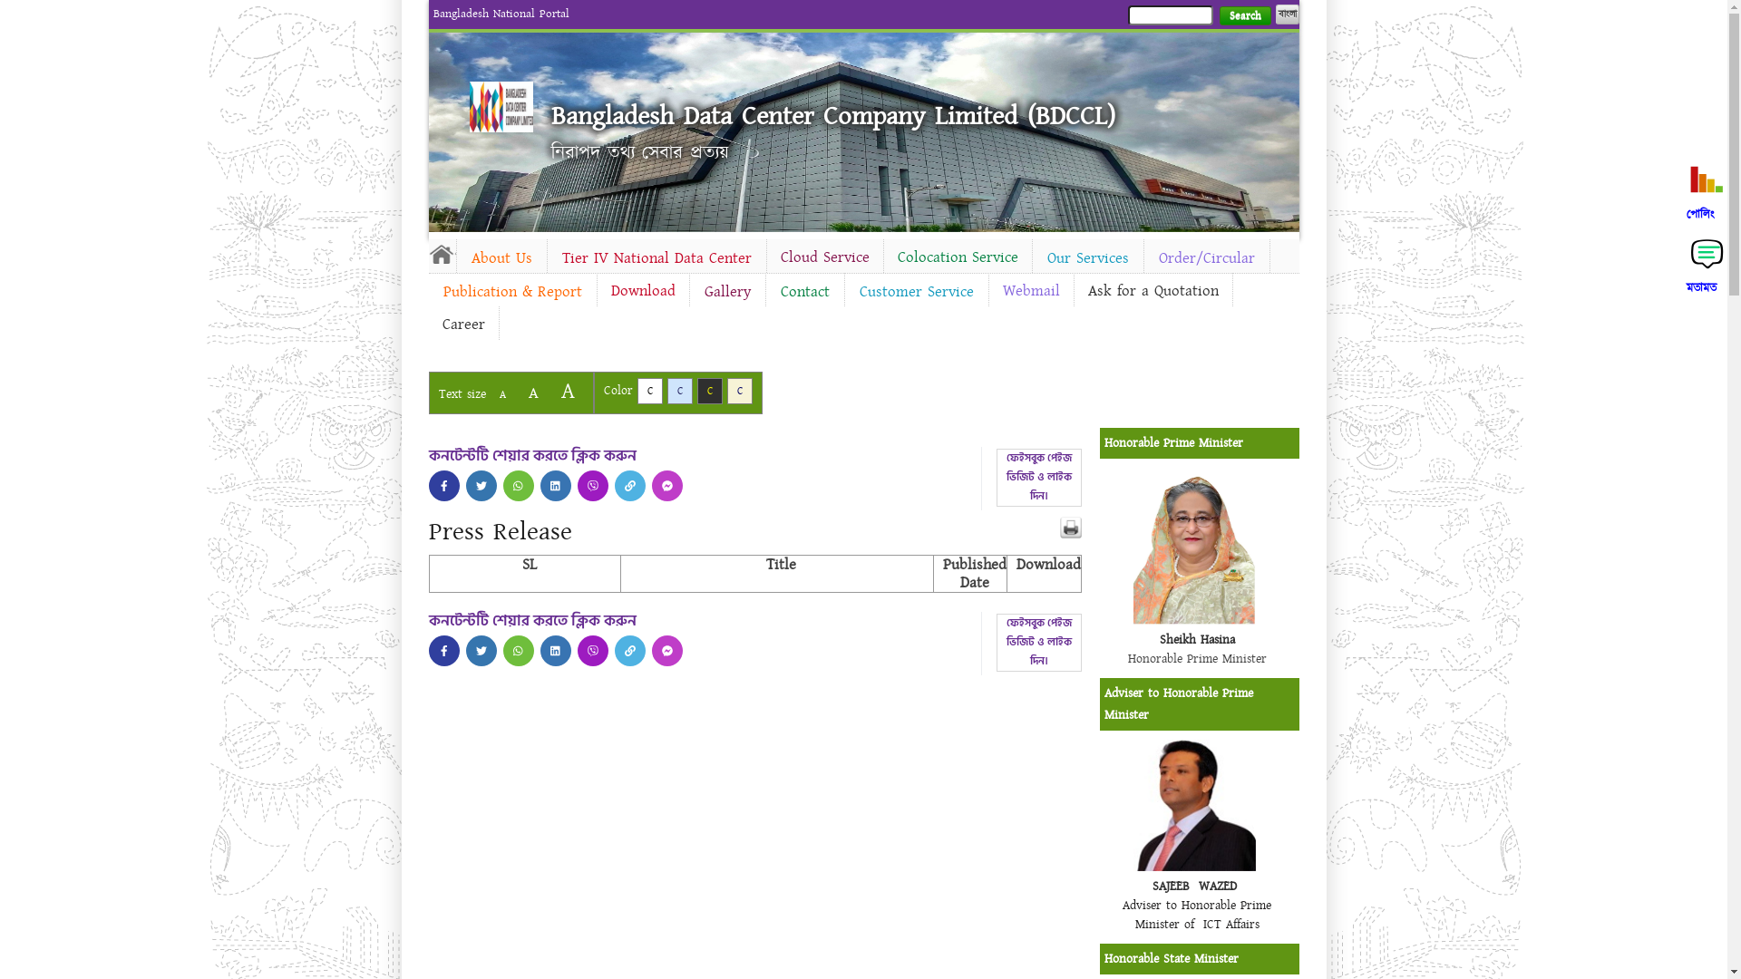  I want to click on C, so click(680, 392).